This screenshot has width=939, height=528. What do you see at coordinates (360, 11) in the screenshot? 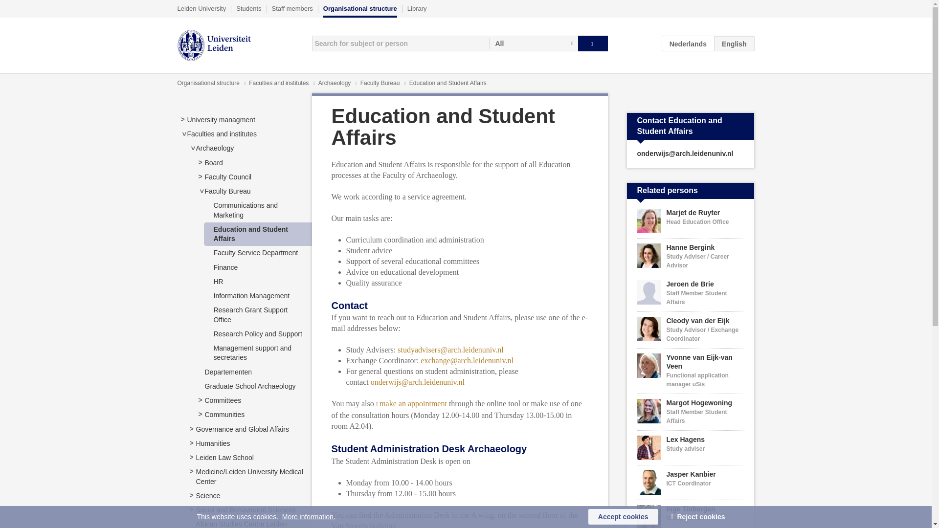
I see `Organisational structure` at bounding box center [360, 11].